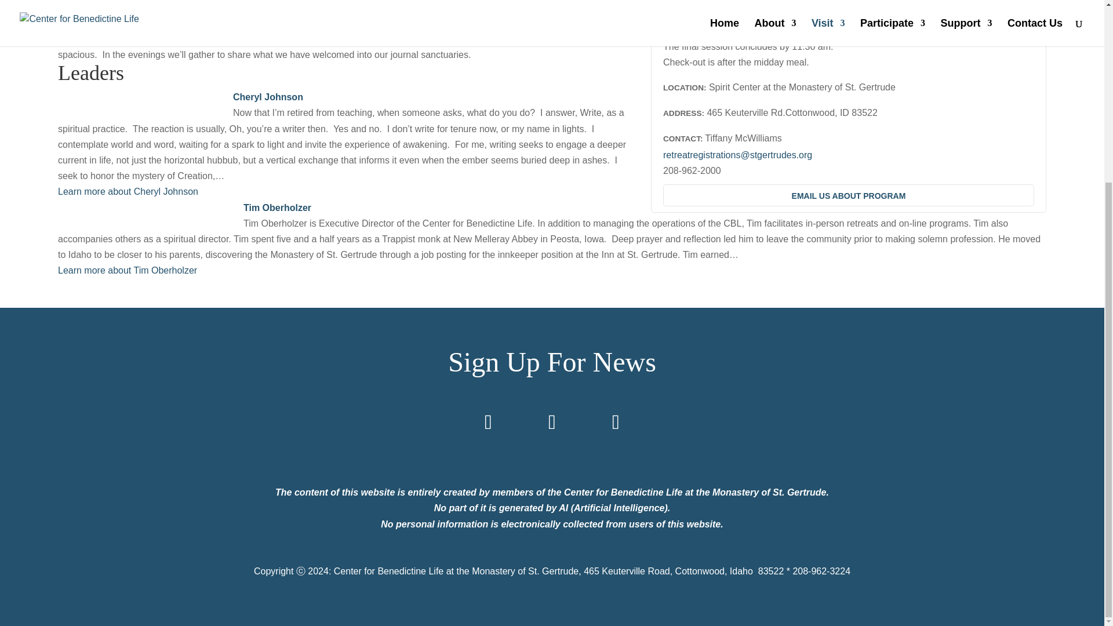  What do you see at coordinates (488, 422) in the screenshot?
I see `Follow on Facebook` at bounding box center [488, 422].